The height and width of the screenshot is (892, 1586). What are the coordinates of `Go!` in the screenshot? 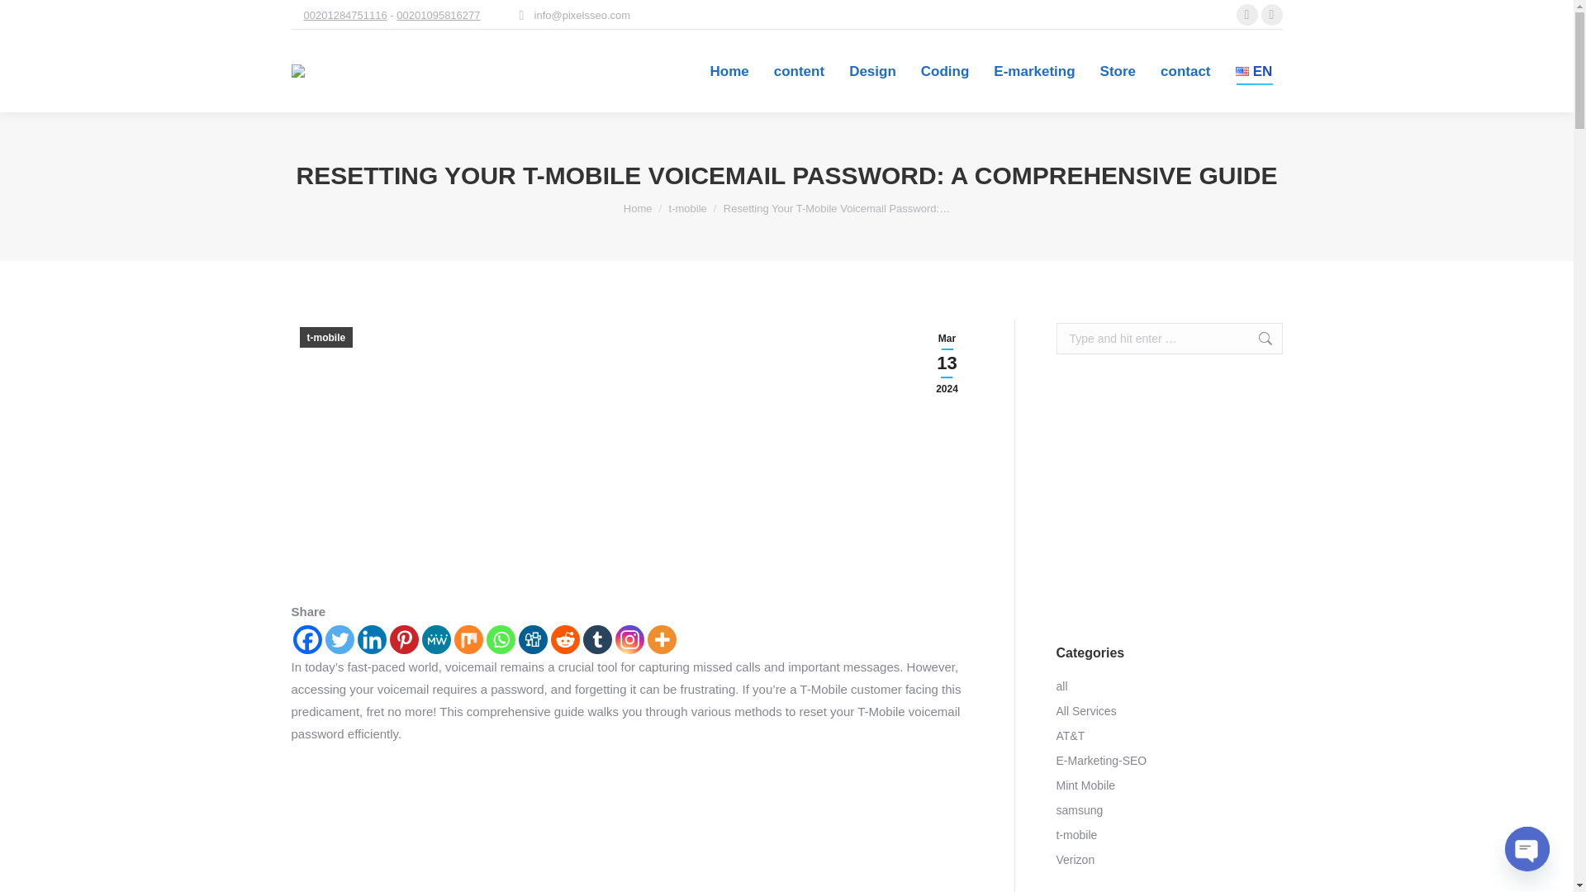 It's located at (1256, 338).